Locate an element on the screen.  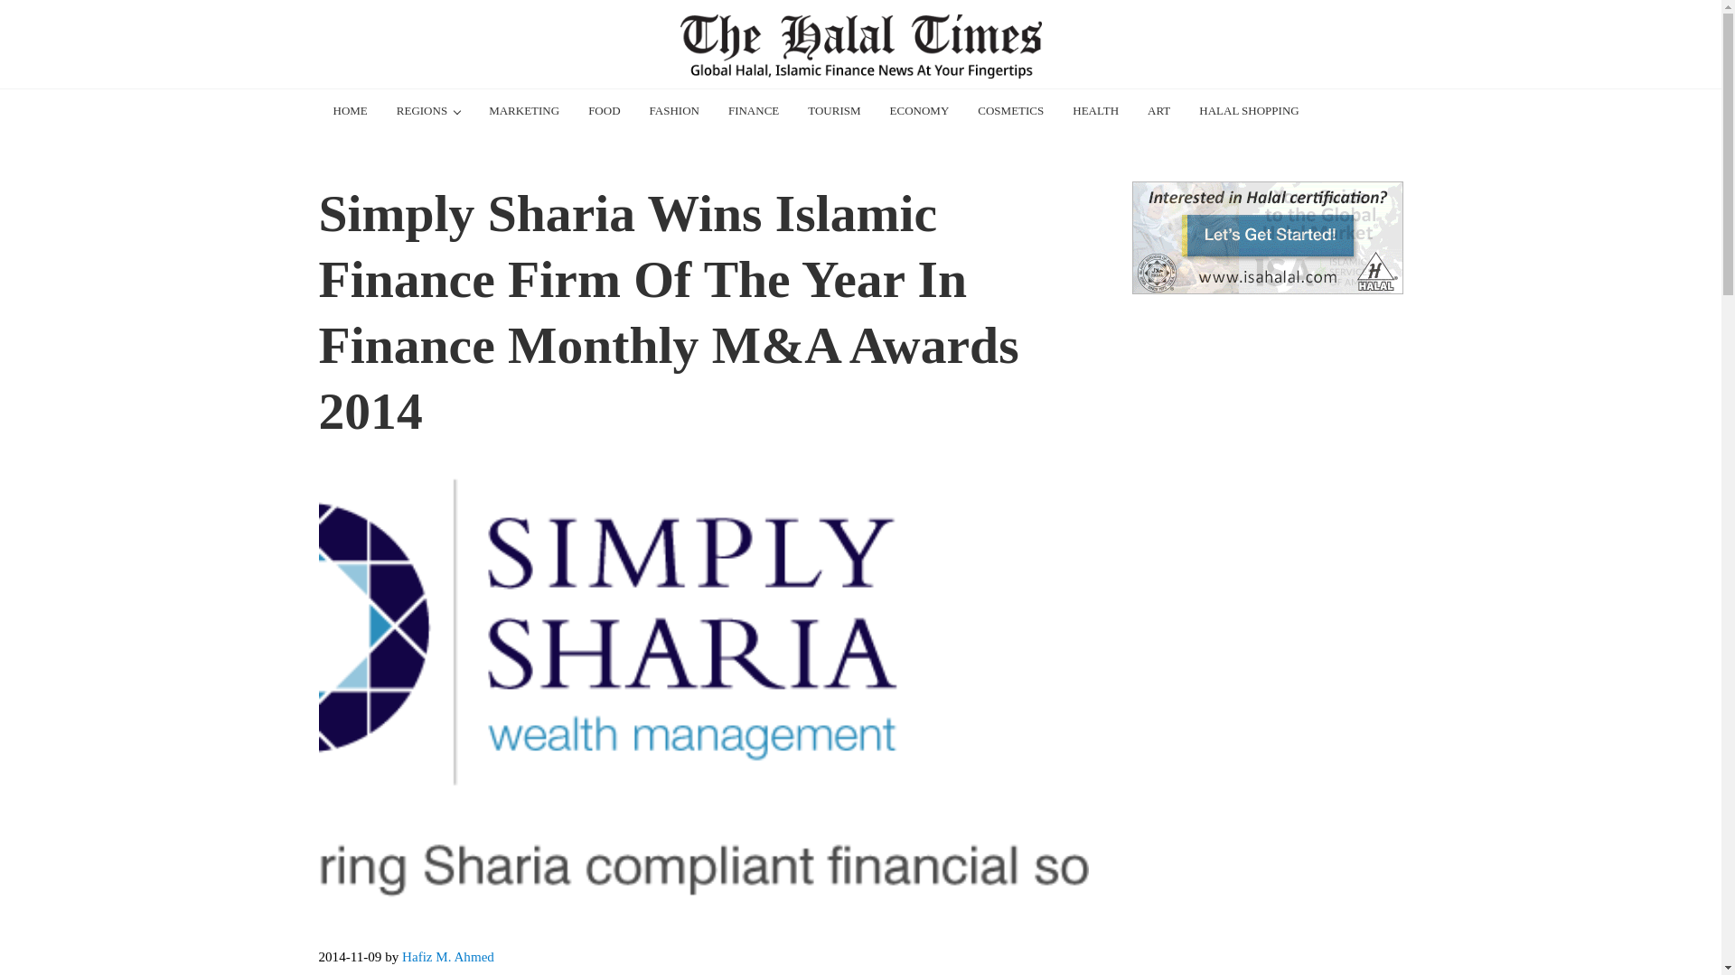
HEALTH is located at coordinates (1095, 110).